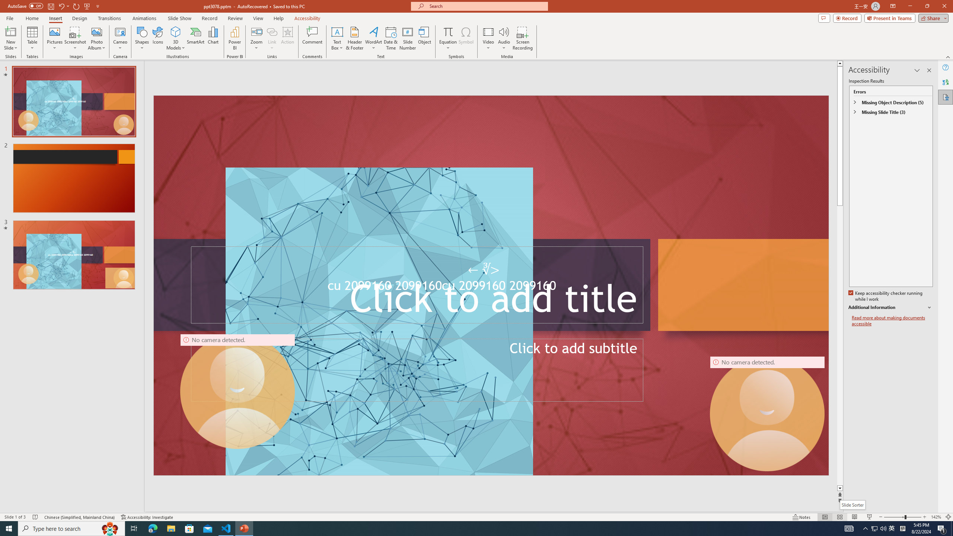 The height and width of the screenshot is (536, 953). I want to click on Task Pane Options, so click(917, 70).